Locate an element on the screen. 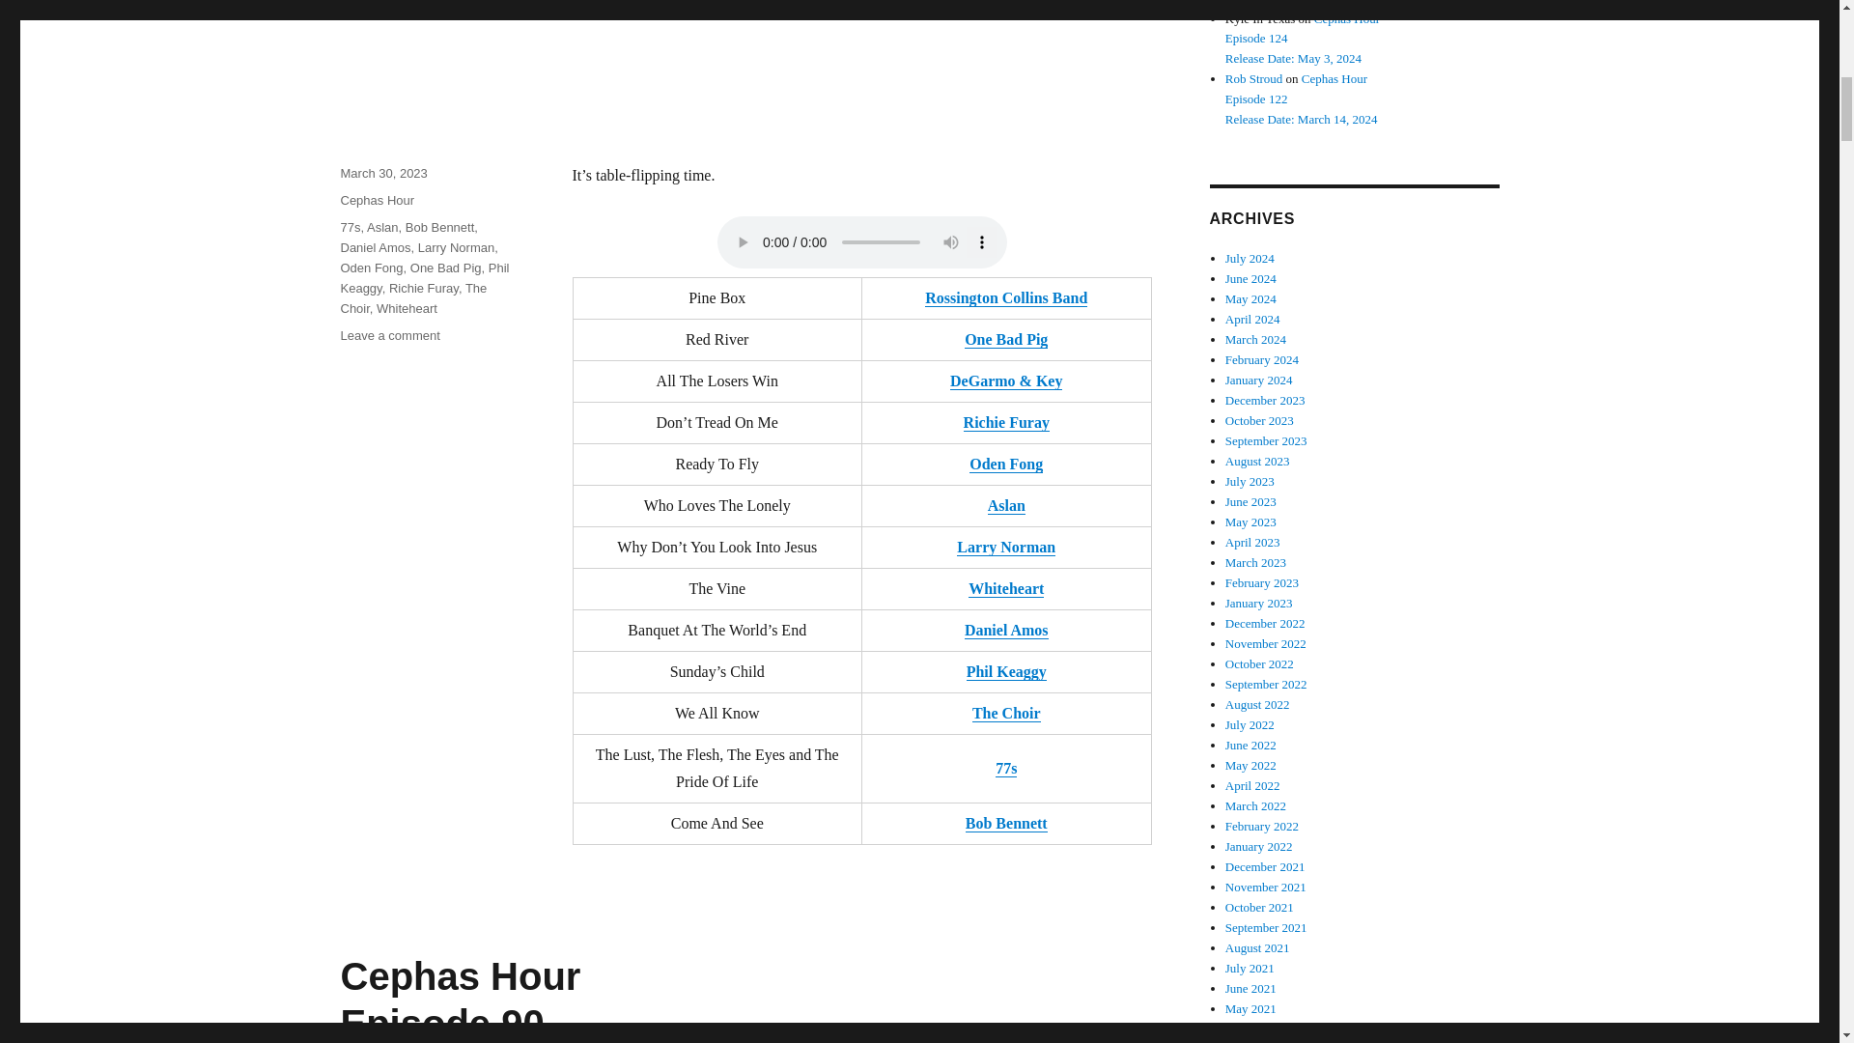 Image resolution: width=1854 pixels, height=1043 pixels. One Bad Pig is located at coordinates (1005, 339).